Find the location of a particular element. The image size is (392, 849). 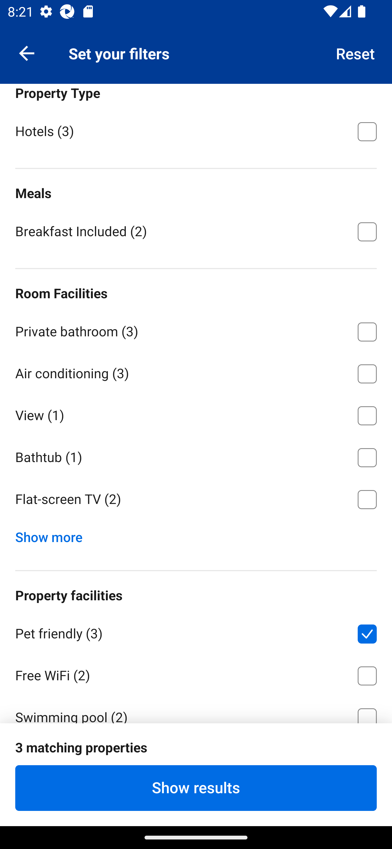

Swimming pool ⁦(2) is located at coordinates (196, 709).